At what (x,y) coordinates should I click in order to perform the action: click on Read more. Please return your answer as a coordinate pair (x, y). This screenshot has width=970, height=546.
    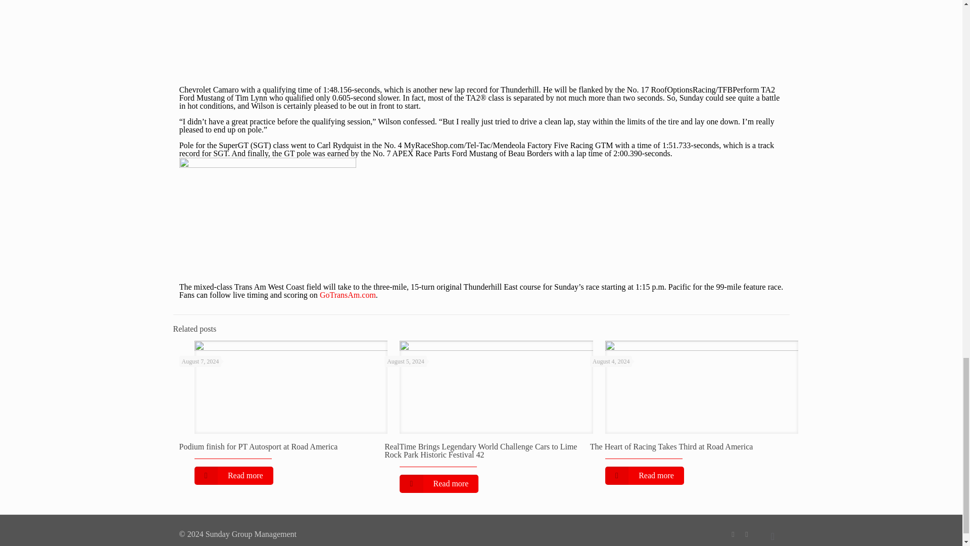
    Looking at the image, I should click on (645, 476).